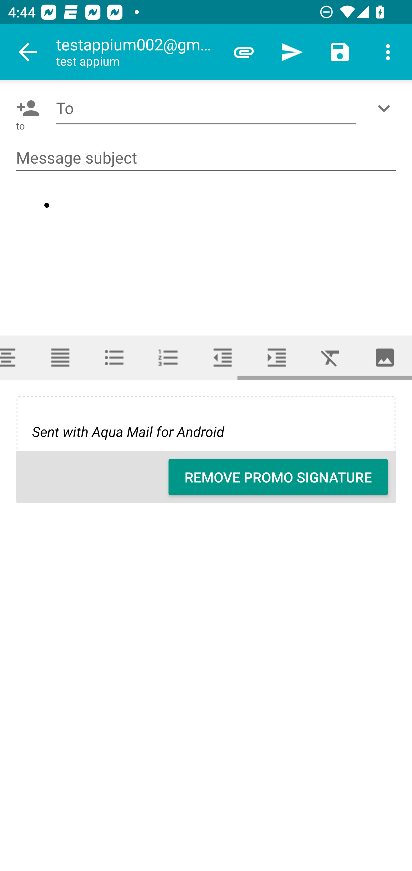 Image resolution: width=412 pixels, height=871 pixels. Describe the element at coordinates (385, 358) in the screenshot. I see `Insert image` at that location.